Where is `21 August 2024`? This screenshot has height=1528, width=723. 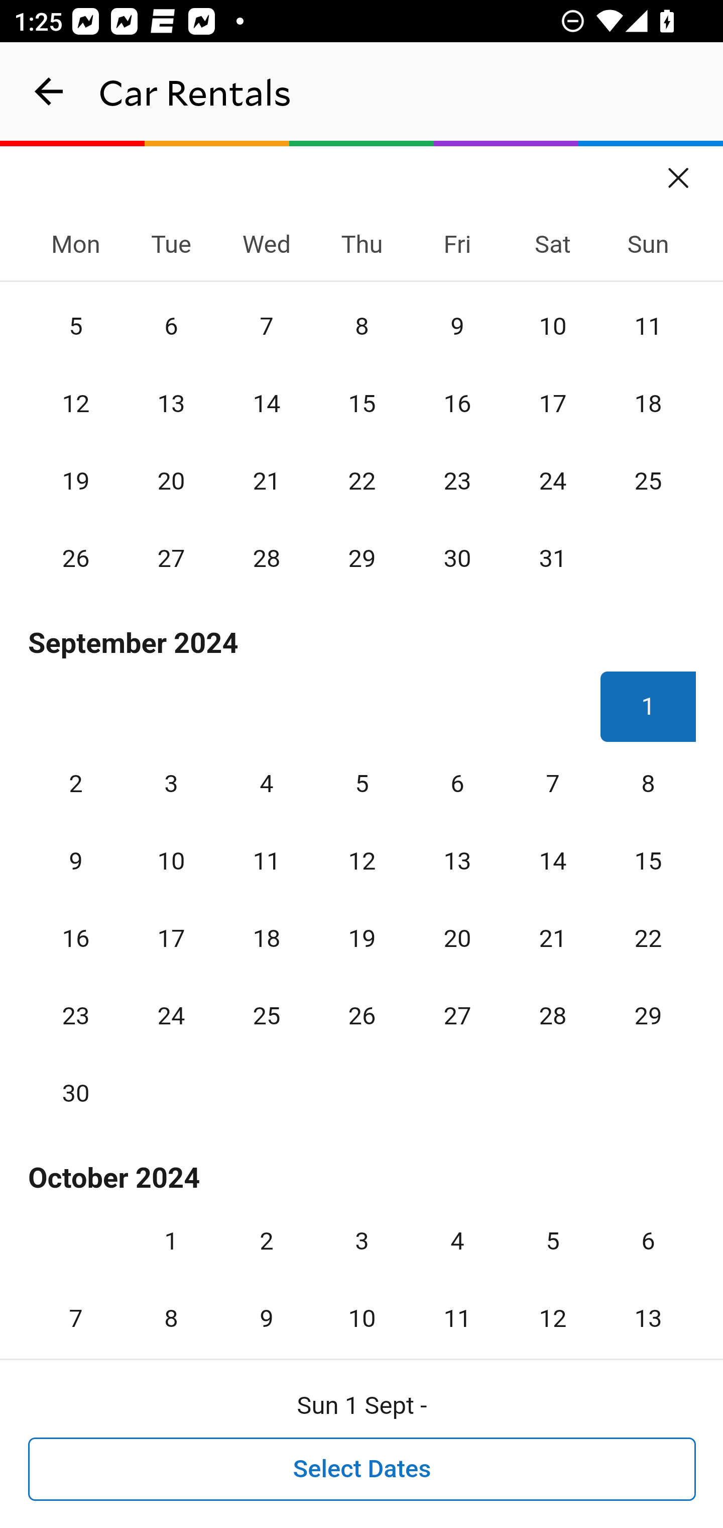
21 August 2024 is located at coordinates (266, 481).